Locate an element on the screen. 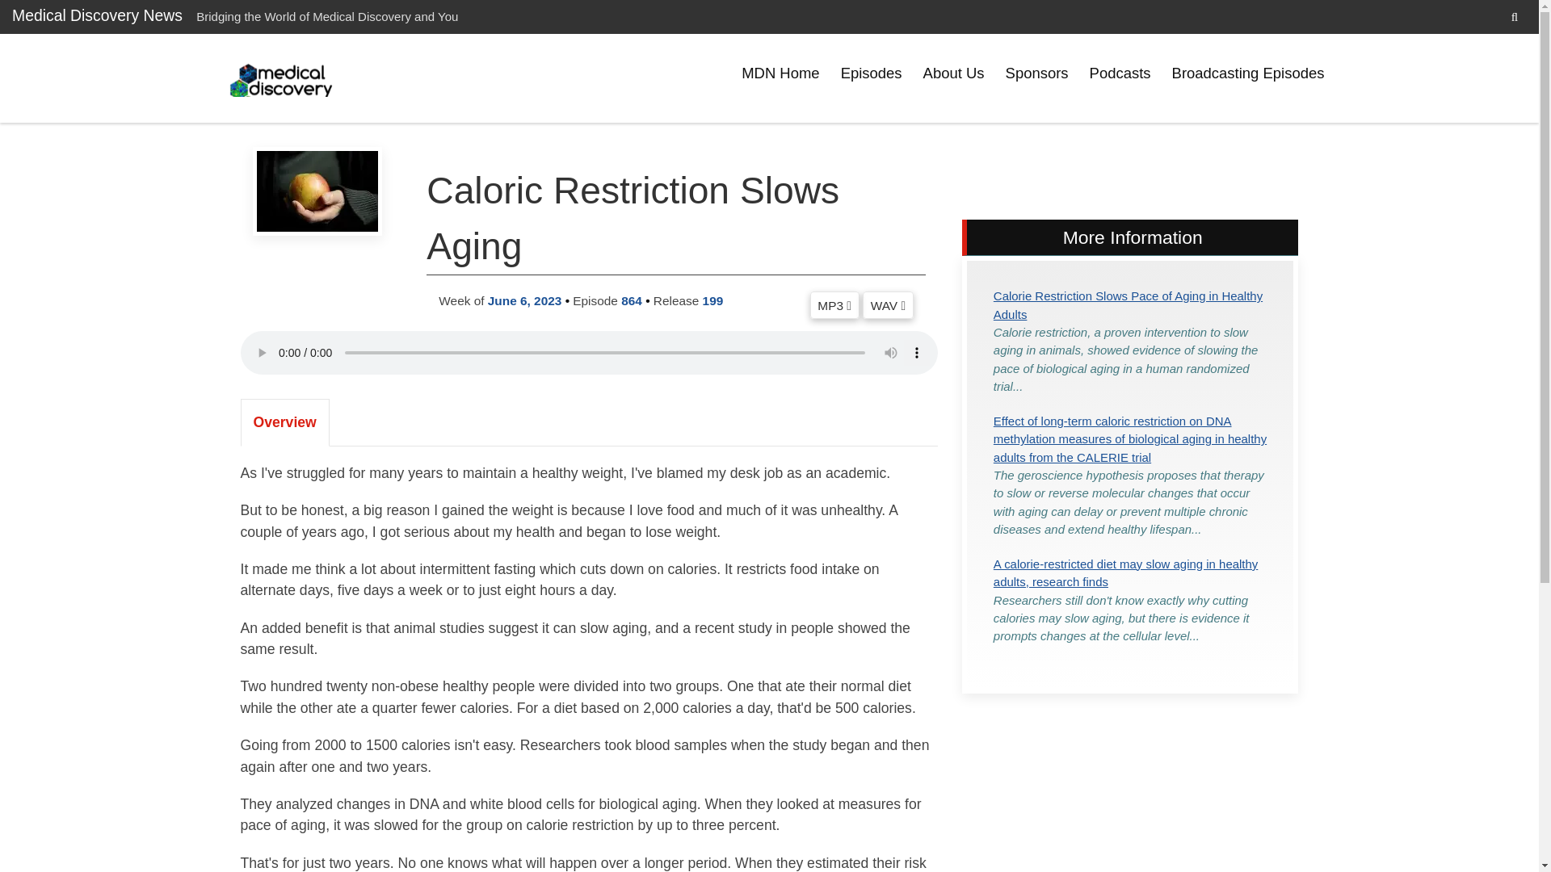 Image resolution: width=1551 pixels, height=872 pixels. About Us is located at coordinates (954, 73).